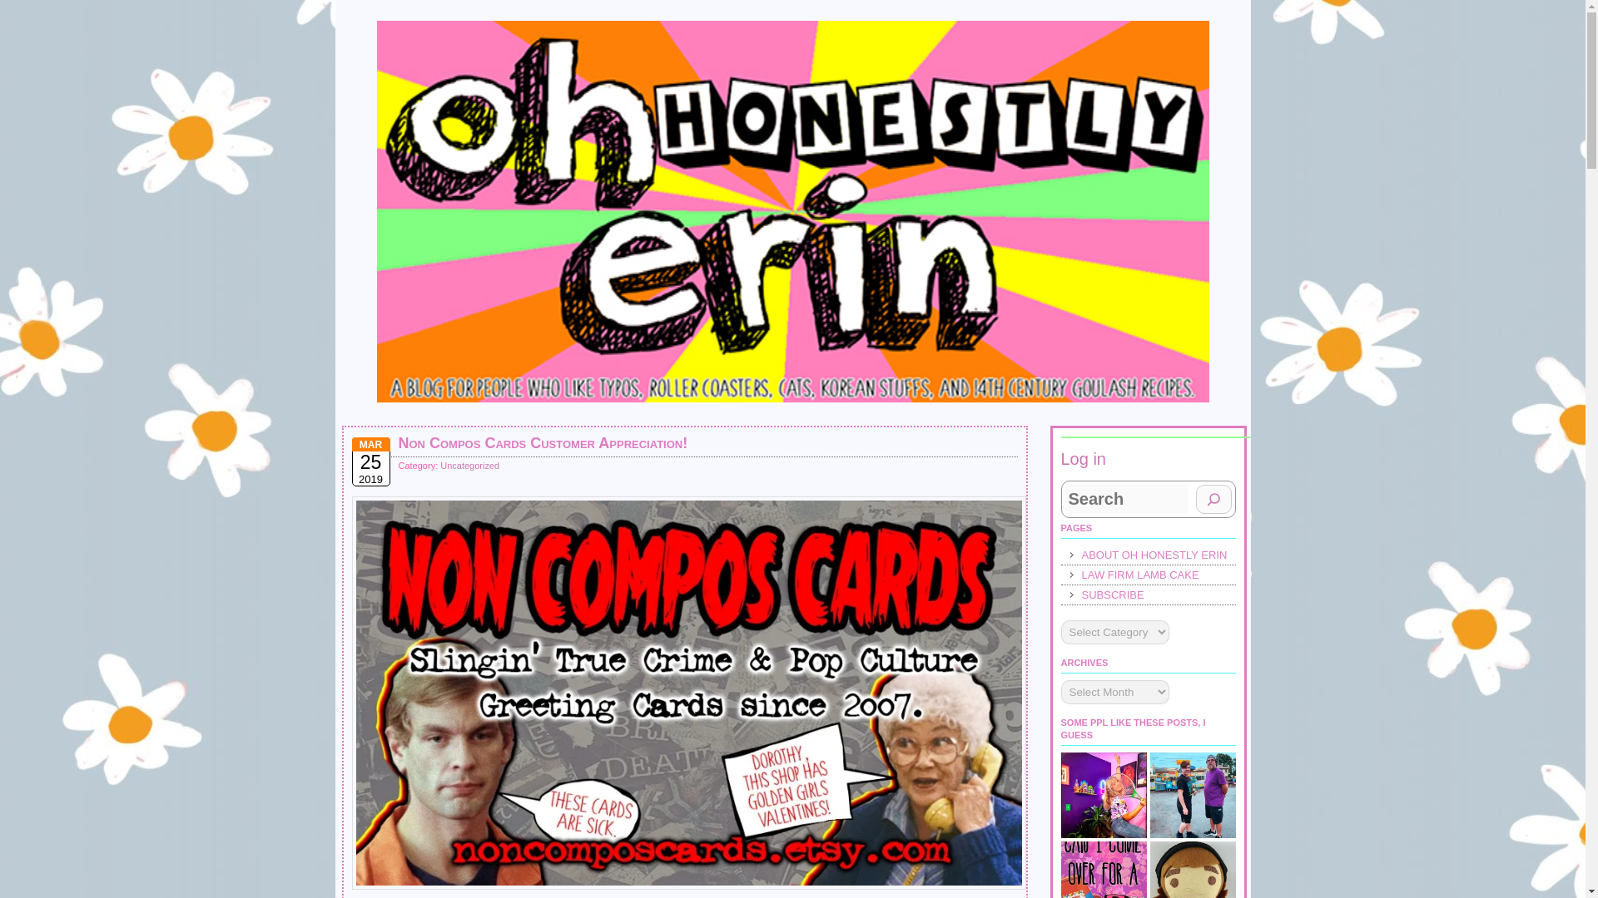 The image size is (1598, 898). Describe the element at coordinates (1148, 575) in the screenshot. I see `LAW FIRM LAMB CAKE` at that location.